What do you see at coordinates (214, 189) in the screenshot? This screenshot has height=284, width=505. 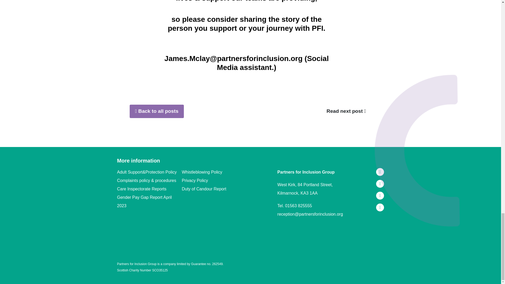 I see `Duty of Candour Report` at bounding box center [214, 189].